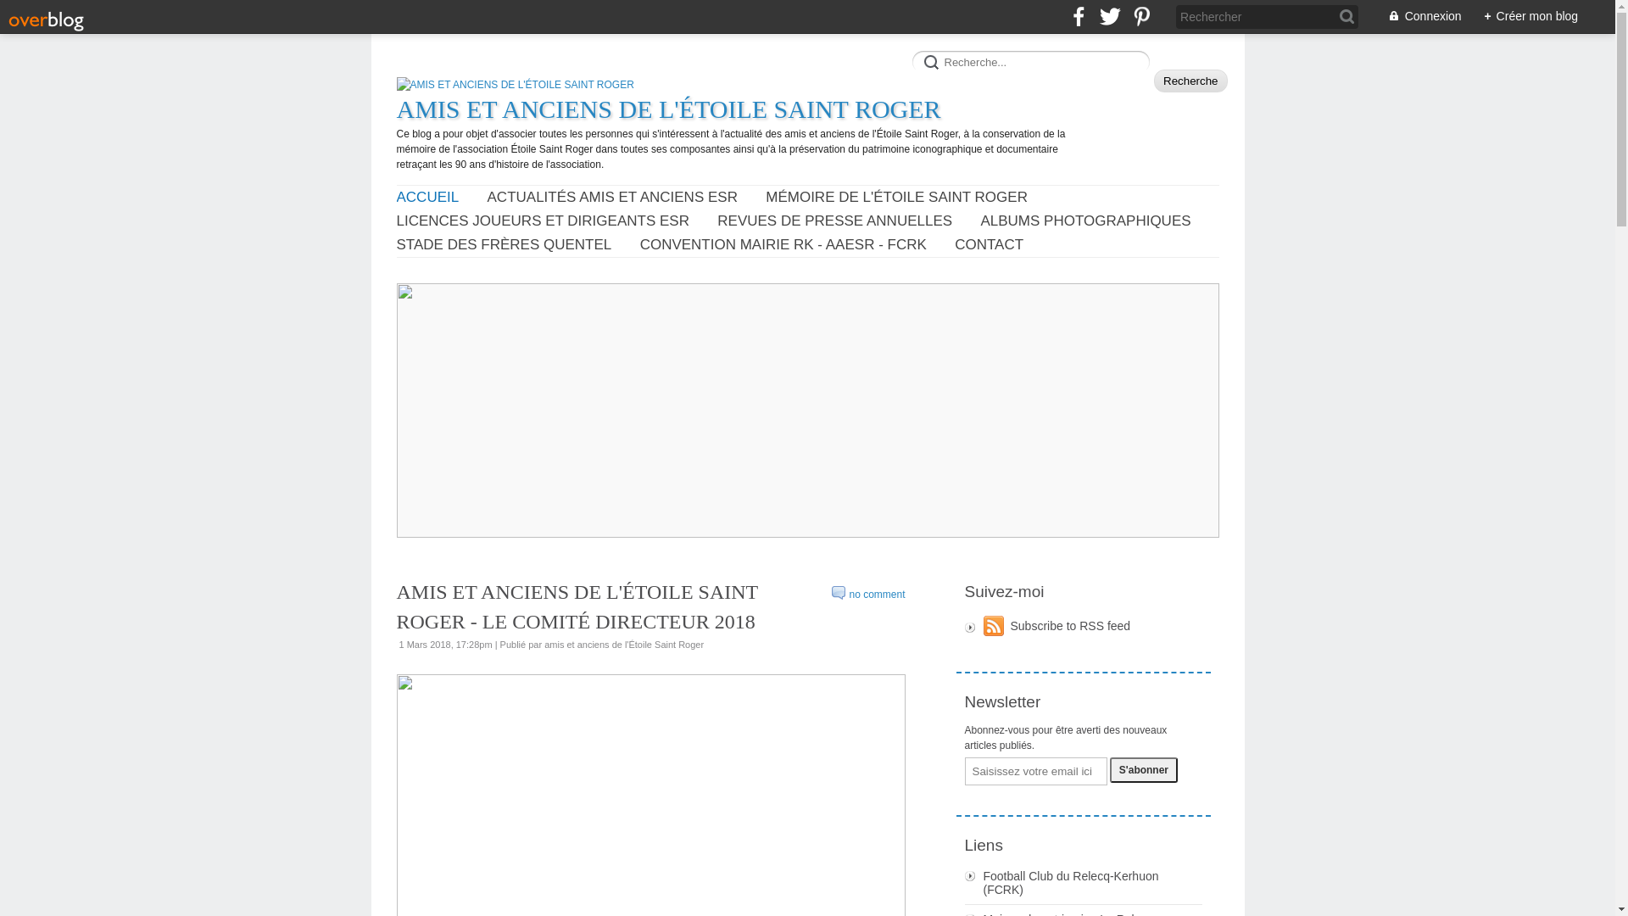 This screenshot has height=916, width=1628. I want to click on CONTACT, so click(989, 245).